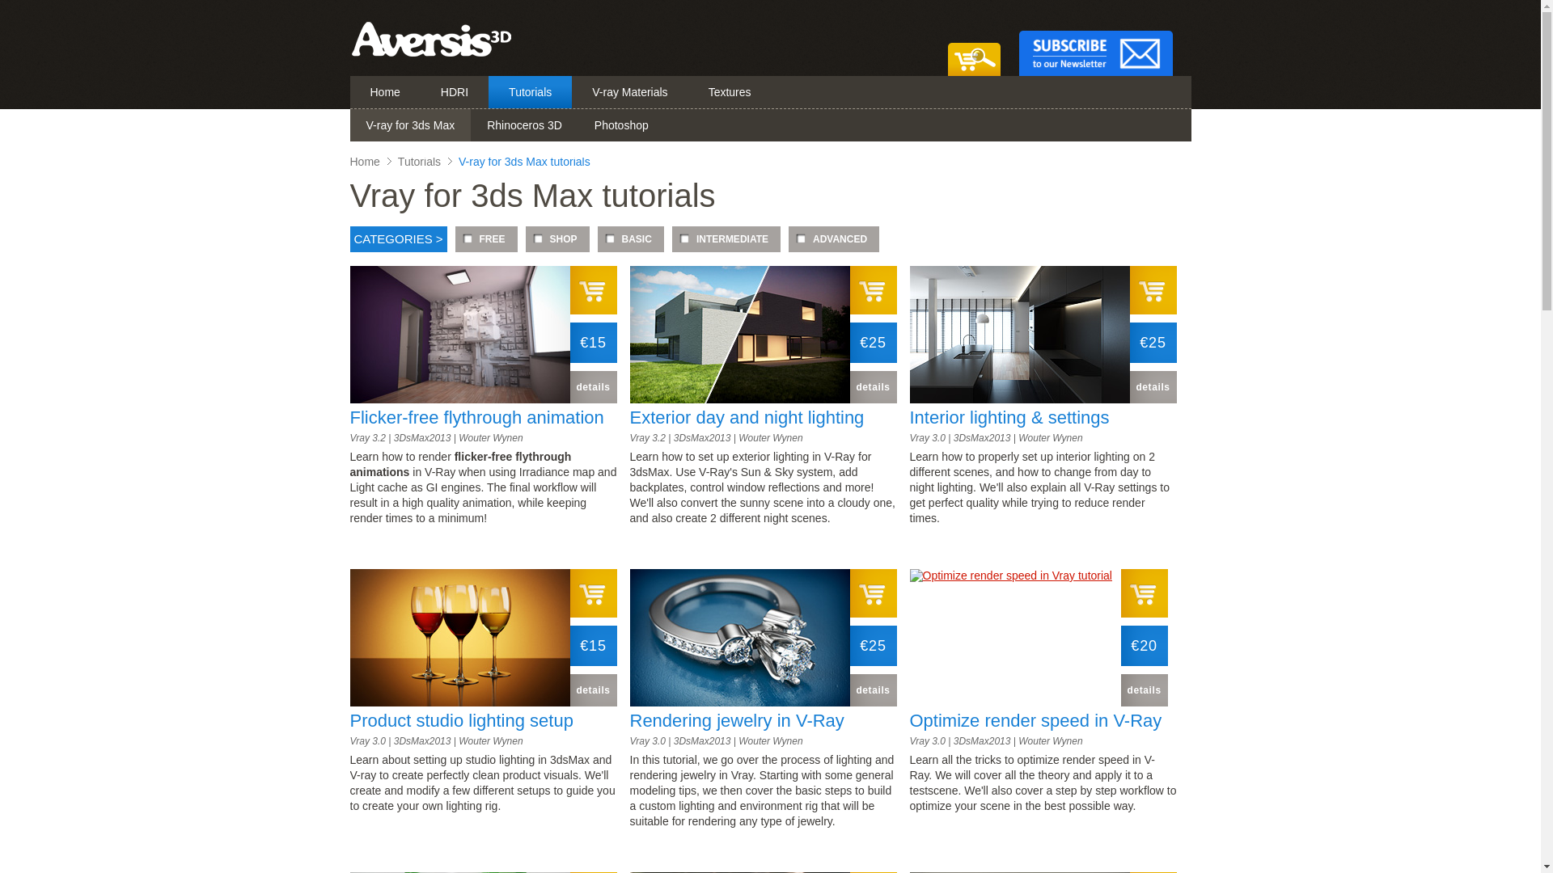 The height and width of the screenshot is (873, 1553). What do you see at coordinates (455, 92) in the screenshot?
I see `HDRI` at bounding box center [455, 92].